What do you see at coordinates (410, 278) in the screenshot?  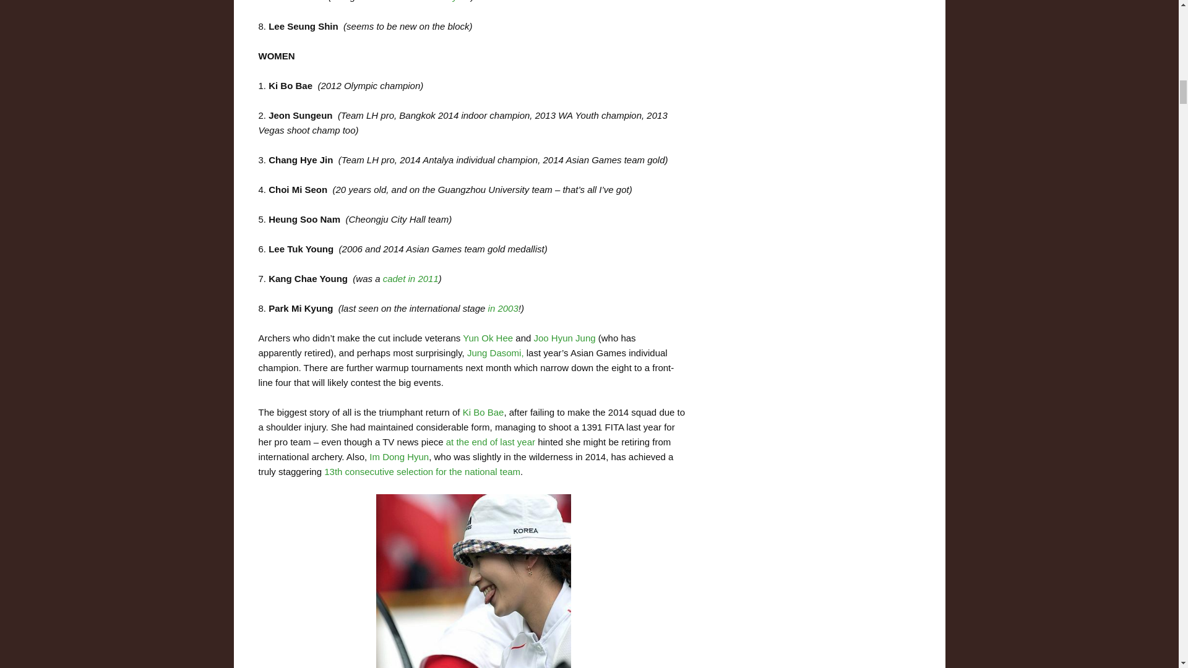 I see `cadet in 2011` at bounding box center [410, 278].